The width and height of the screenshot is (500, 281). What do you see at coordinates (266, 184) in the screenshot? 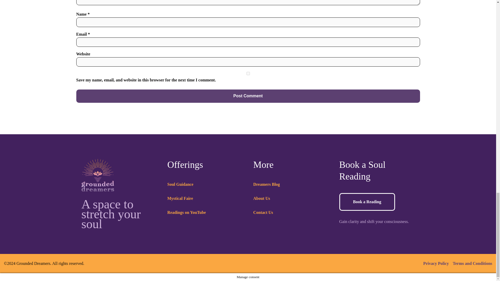
I see `Dreamers Blog` at bounding box center [266, 184].